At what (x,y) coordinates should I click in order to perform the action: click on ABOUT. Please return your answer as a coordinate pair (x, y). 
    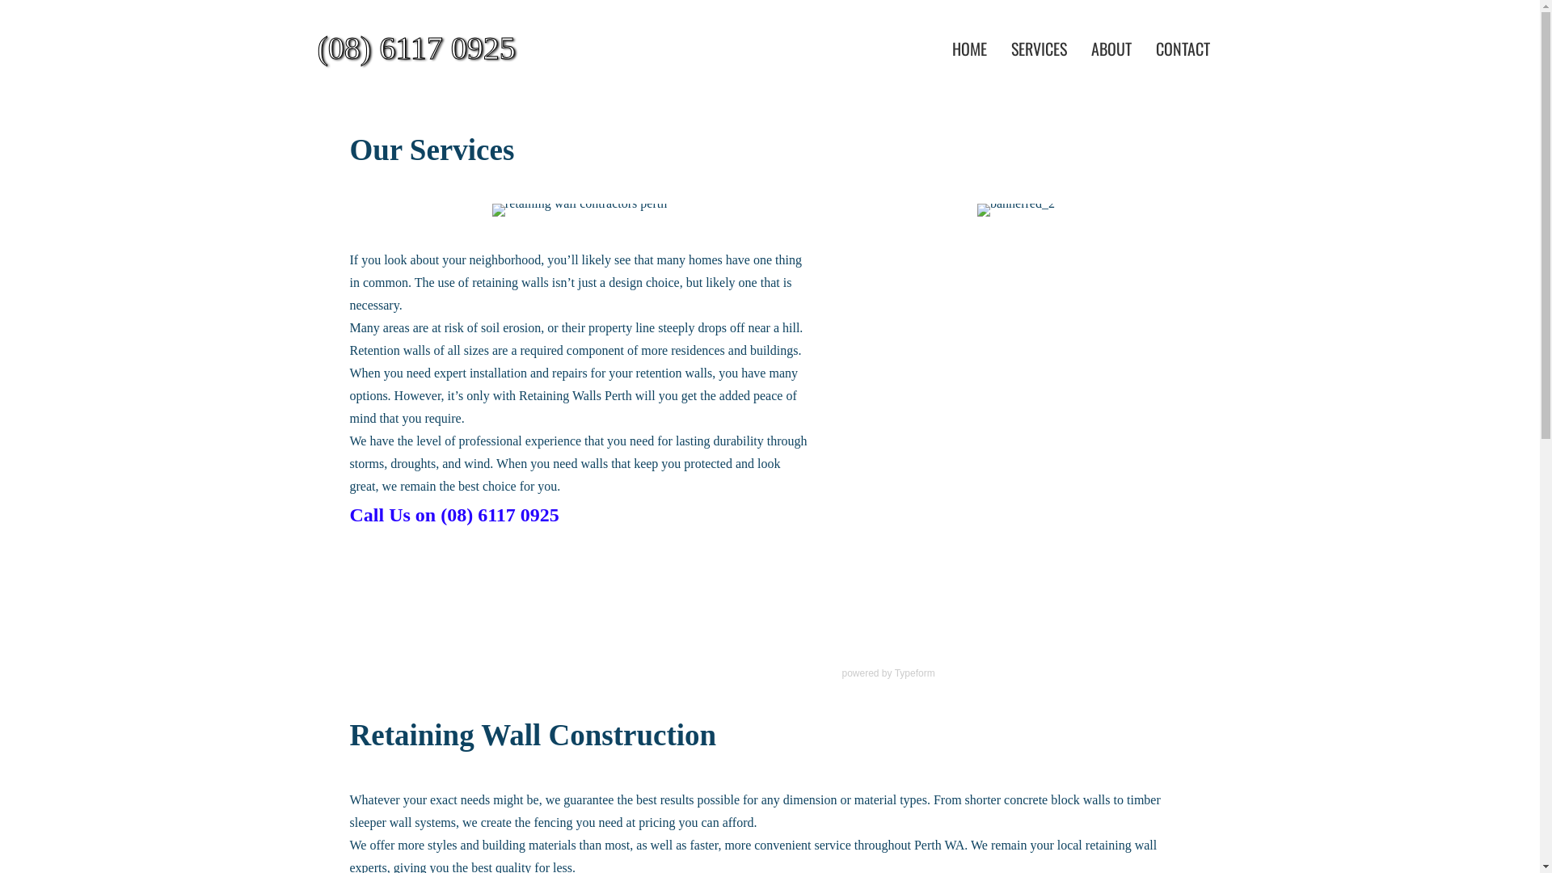
    Looking at the image, I should click on (1111, 48).